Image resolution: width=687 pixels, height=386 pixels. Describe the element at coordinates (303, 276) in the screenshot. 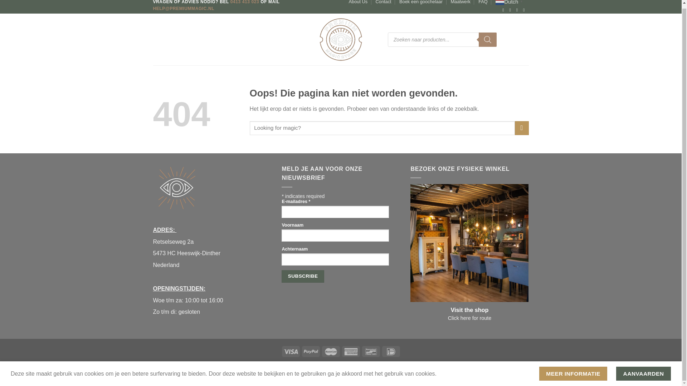

I see `Subscribe` at that location.